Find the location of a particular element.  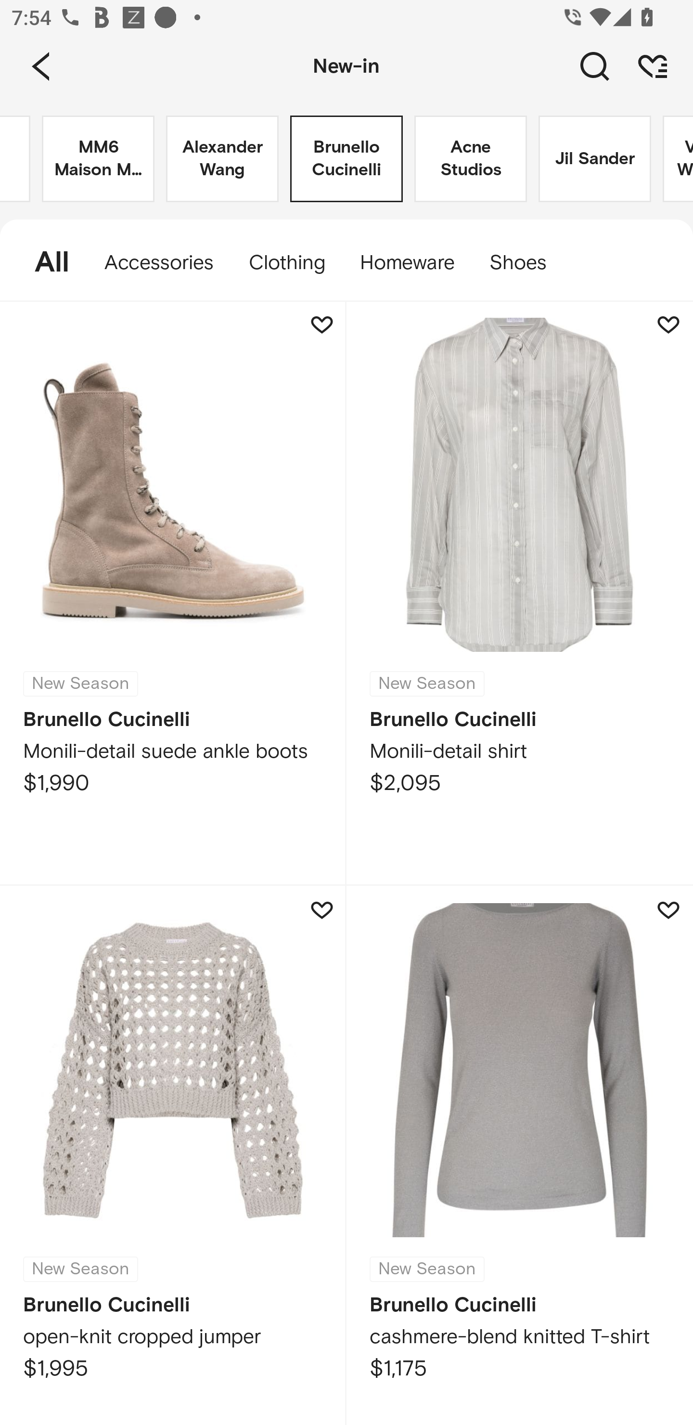

All is located at coordinates (43, 263).